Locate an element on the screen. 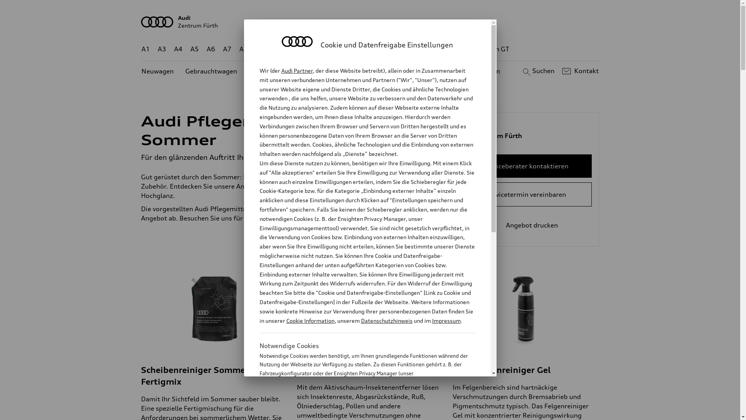 The image size is (746, 420). Servicetermin vereinbaren is located at coordinates (526, 194).